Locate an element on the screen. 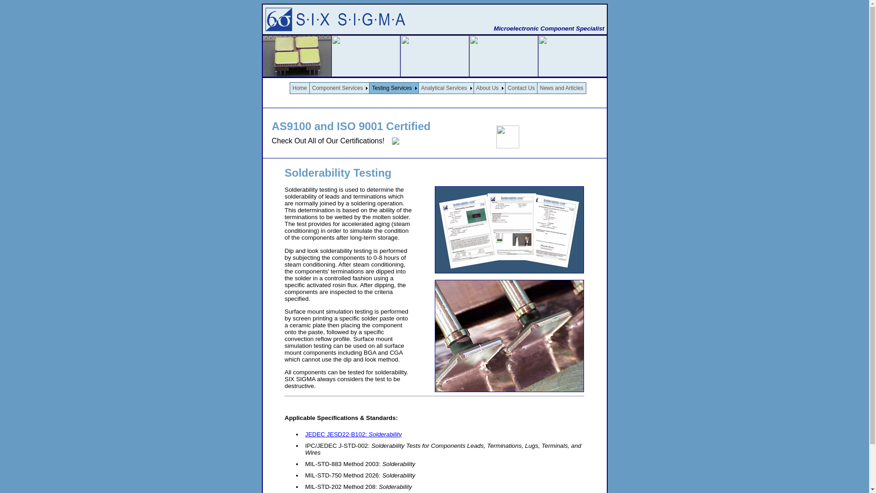  Home is located at coordinates (300, 88).